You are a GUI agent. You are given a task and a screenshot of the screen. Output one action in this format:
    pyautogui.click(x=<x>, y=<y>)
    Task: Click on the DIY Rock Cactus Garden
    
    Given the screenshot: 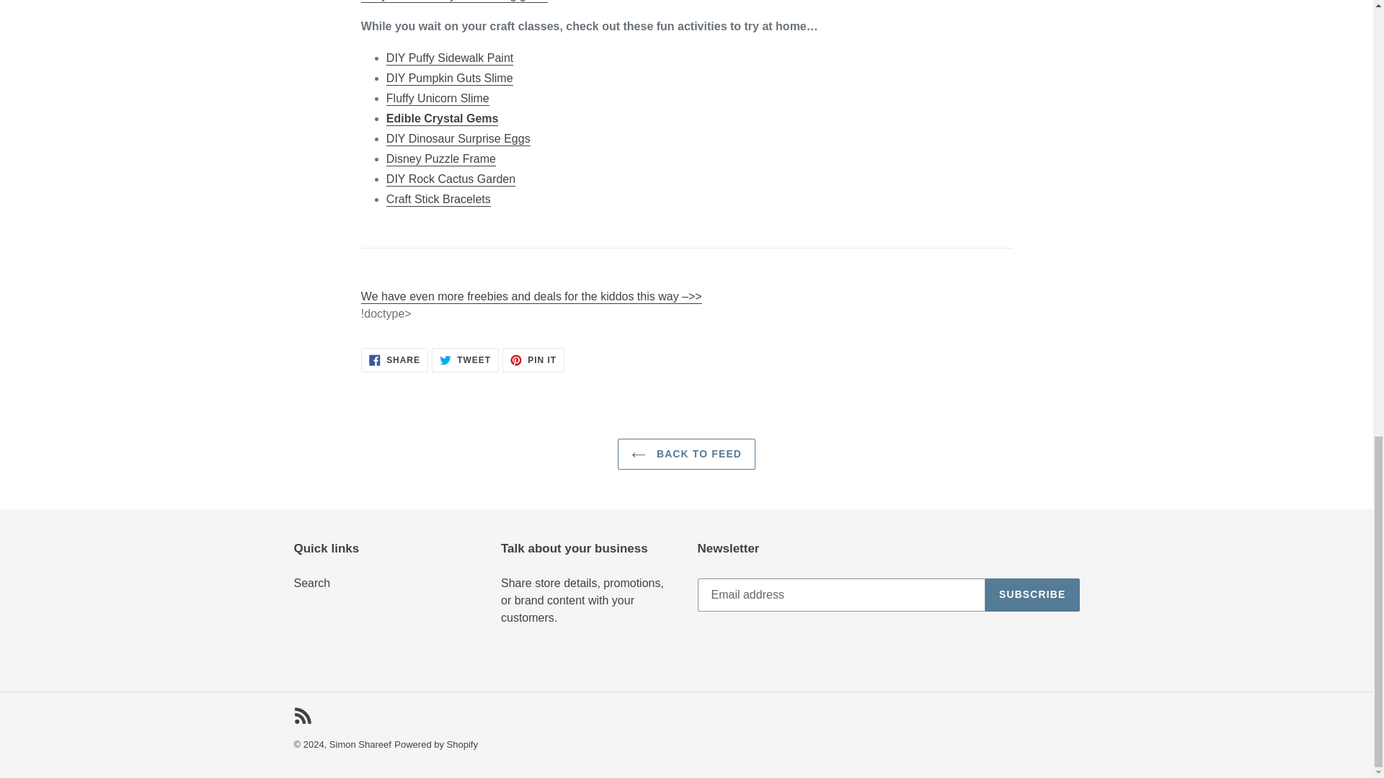 What is the action you would take?
    pyautogui.click(x=450, y=179)
    